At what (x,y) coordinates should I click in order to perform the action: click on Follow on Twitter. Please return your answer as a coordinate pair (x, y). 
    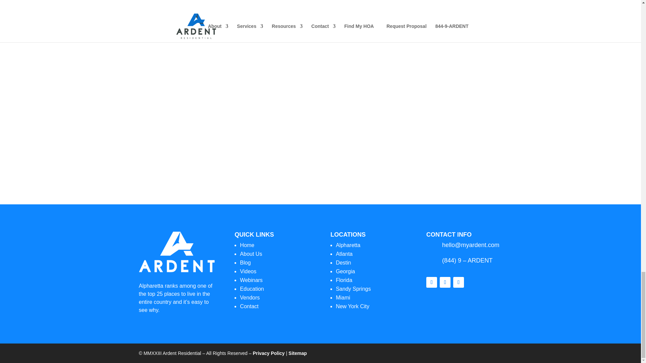
    Looking at the image, I should click on (63, 23).